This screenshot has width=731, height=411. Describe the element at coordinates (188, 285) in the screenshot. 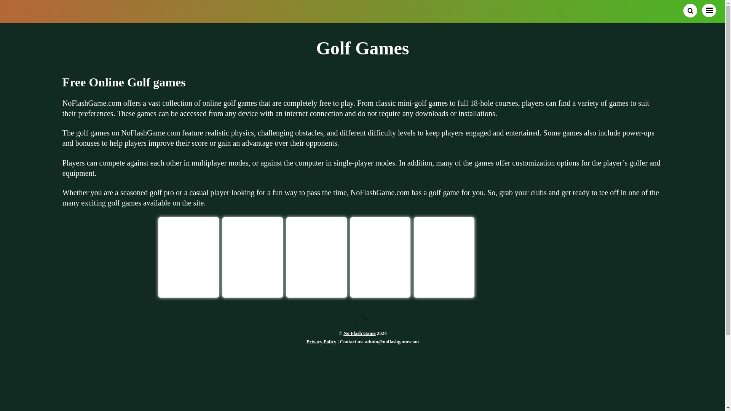

I see `Wonderputt` at that location.